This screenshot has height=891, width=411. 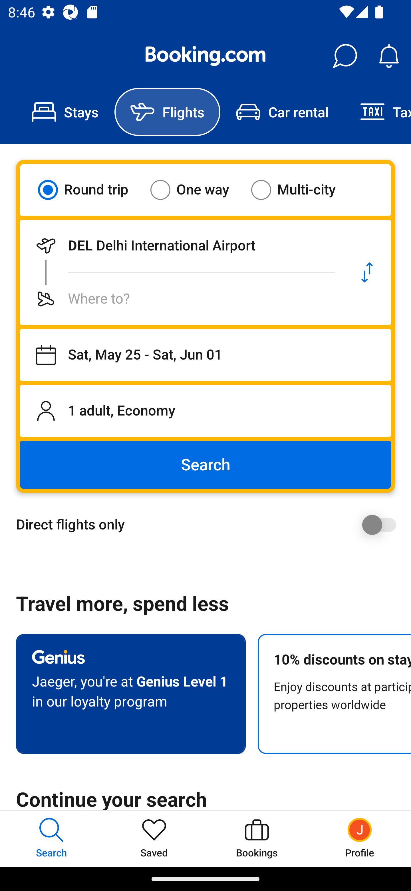 I want to click on Saved, so click(x=154, y=838).